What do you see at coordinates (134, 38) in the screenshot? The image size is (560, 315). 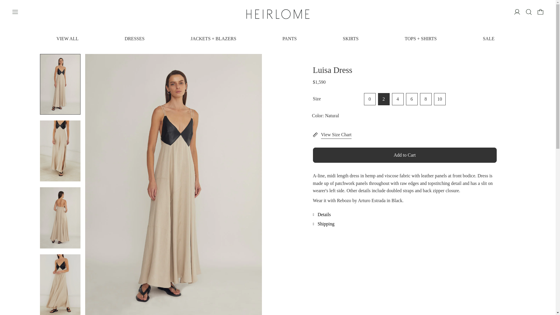 I see `DRESSES` at bounding box center [134, 38].